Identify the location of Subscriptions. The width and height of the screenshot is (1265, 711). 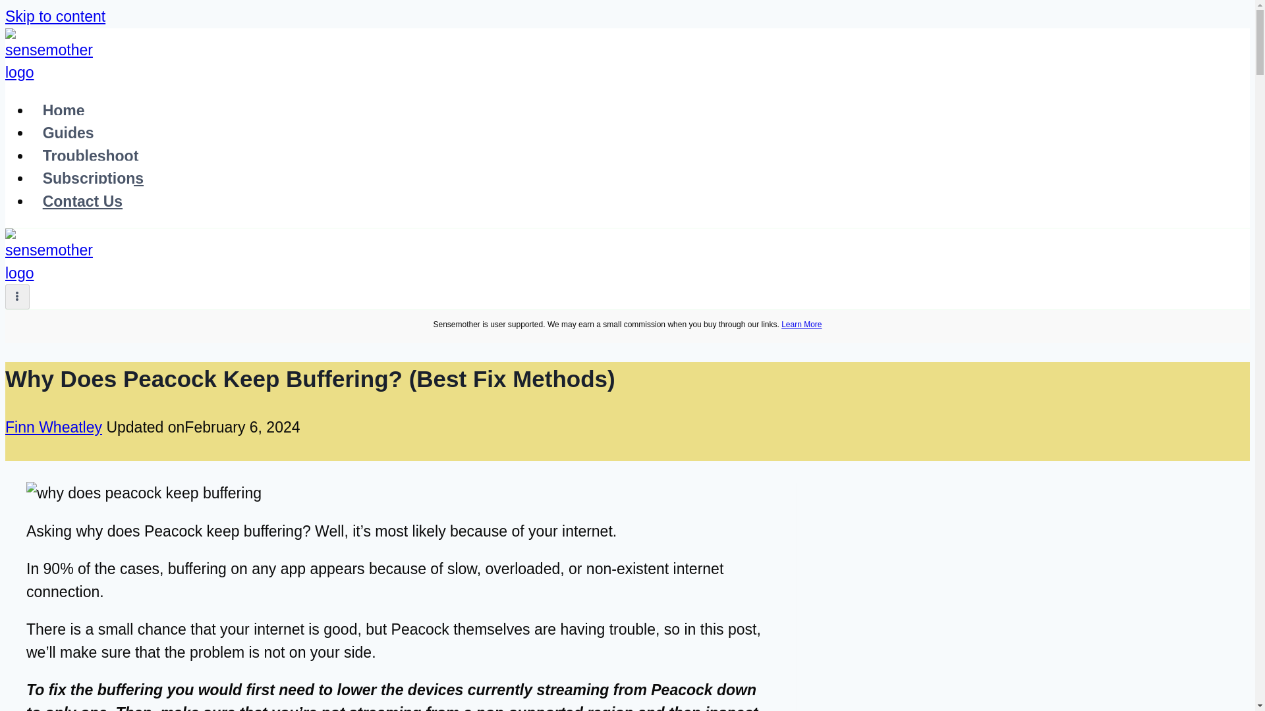
(93, 178).